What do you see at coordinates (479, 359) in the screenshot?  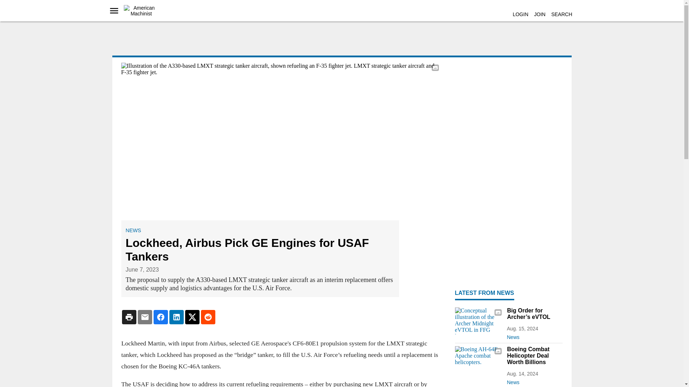 I see `Boeing AH-64E Apache combat helicopters.` at bounding box center [479, 359].